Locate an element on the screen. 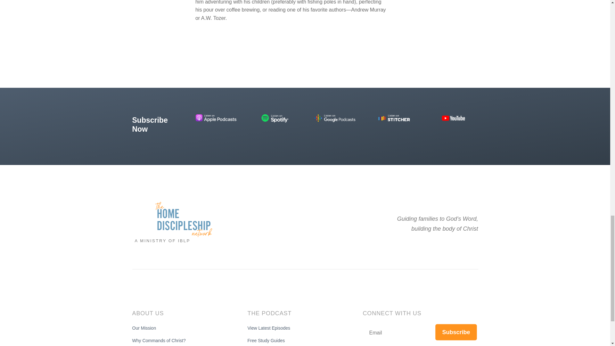 The height and width of the screenshot is (346, 615). google-podcasts-badge-750 is located at coordinates (335, 118).